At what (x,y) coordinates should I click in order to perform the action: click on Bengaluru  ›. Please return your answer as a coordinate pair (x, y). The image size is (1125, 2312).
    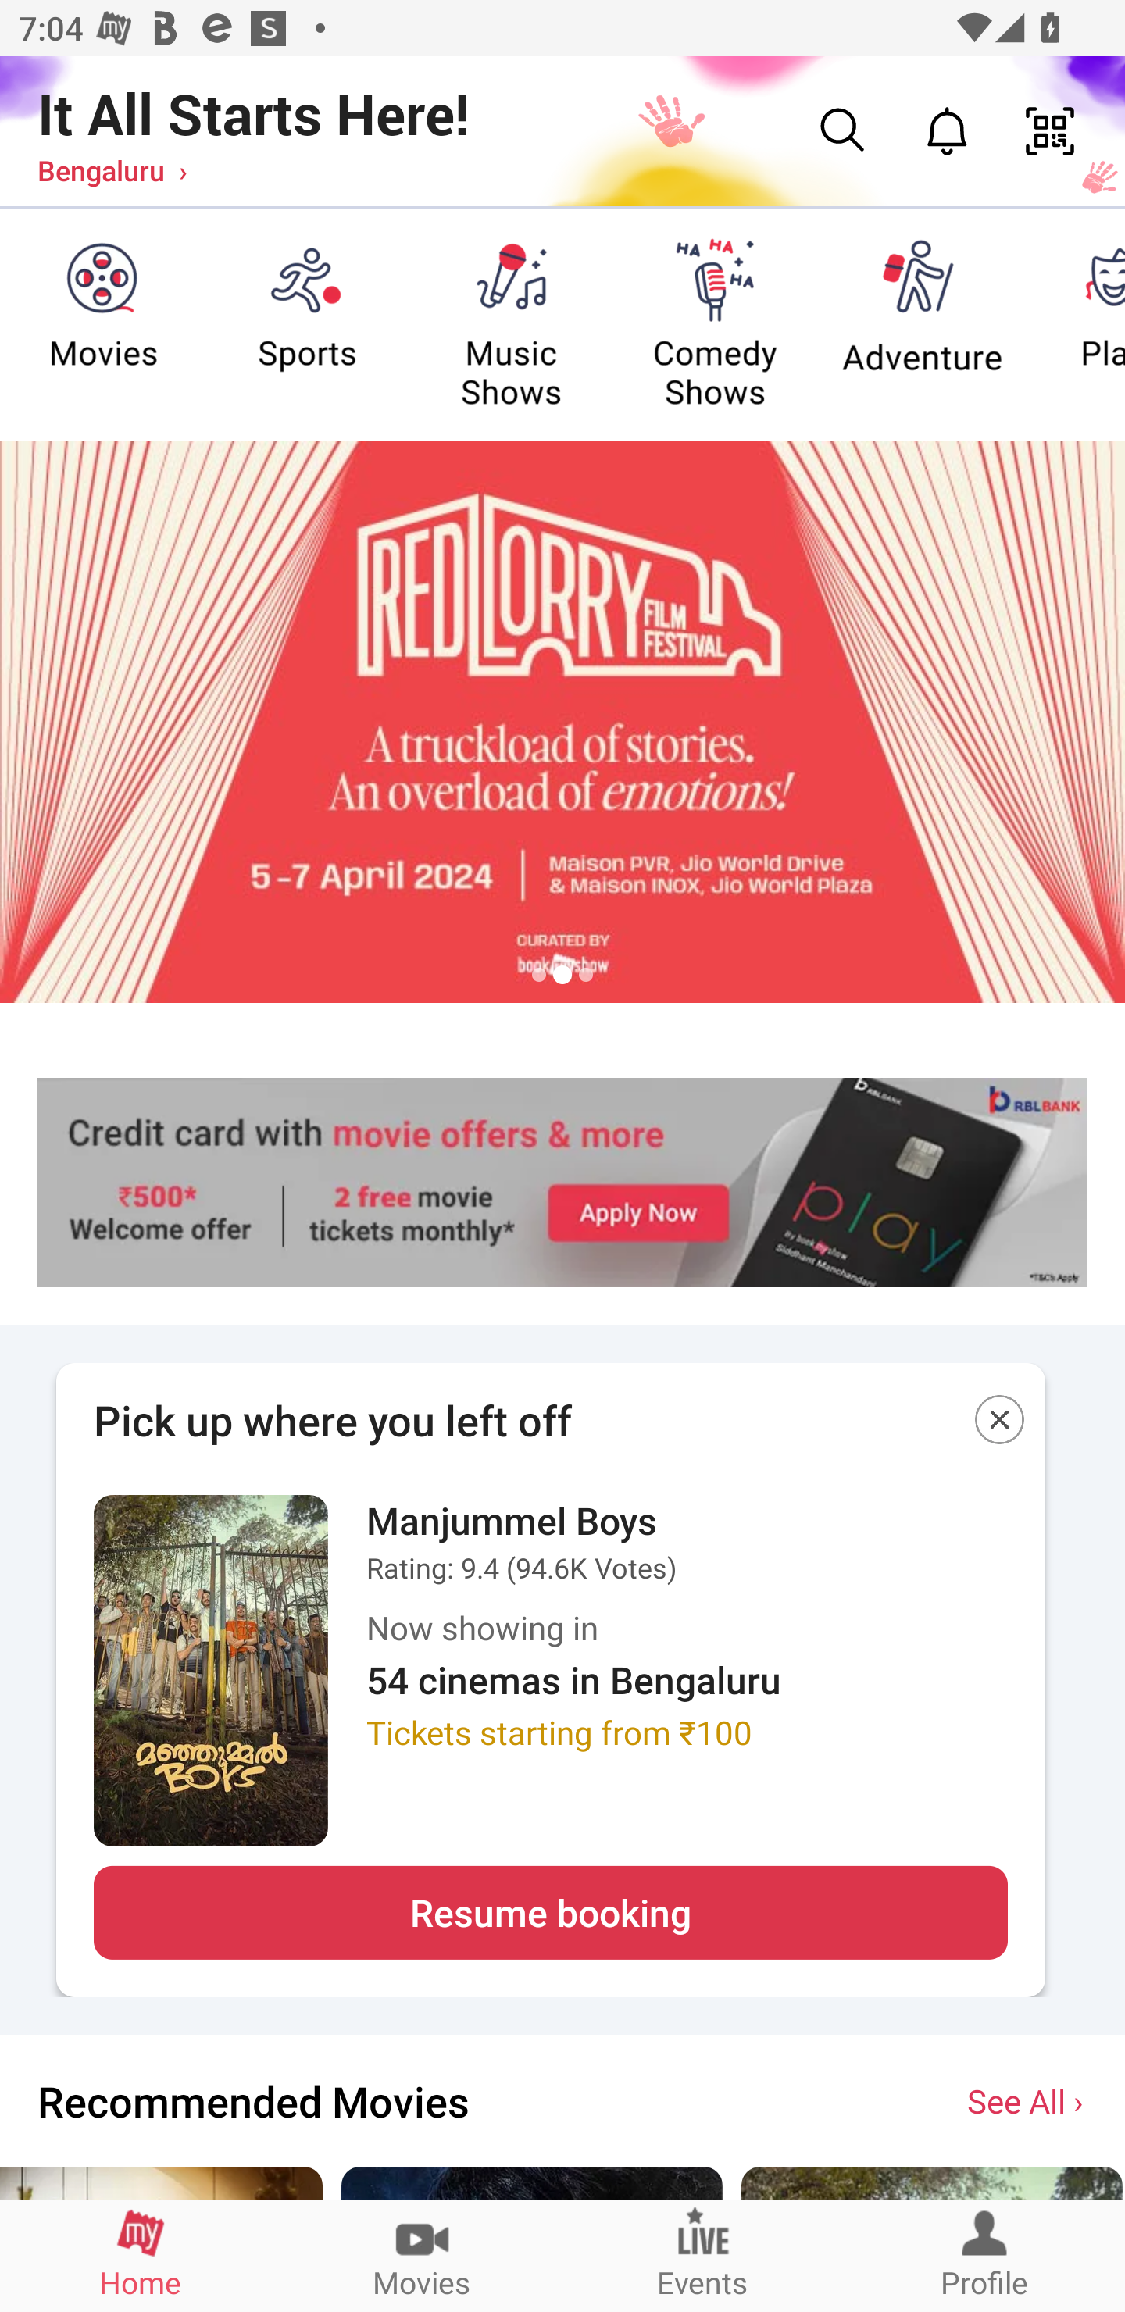
    Looking at the image, I should click on (112, 169).